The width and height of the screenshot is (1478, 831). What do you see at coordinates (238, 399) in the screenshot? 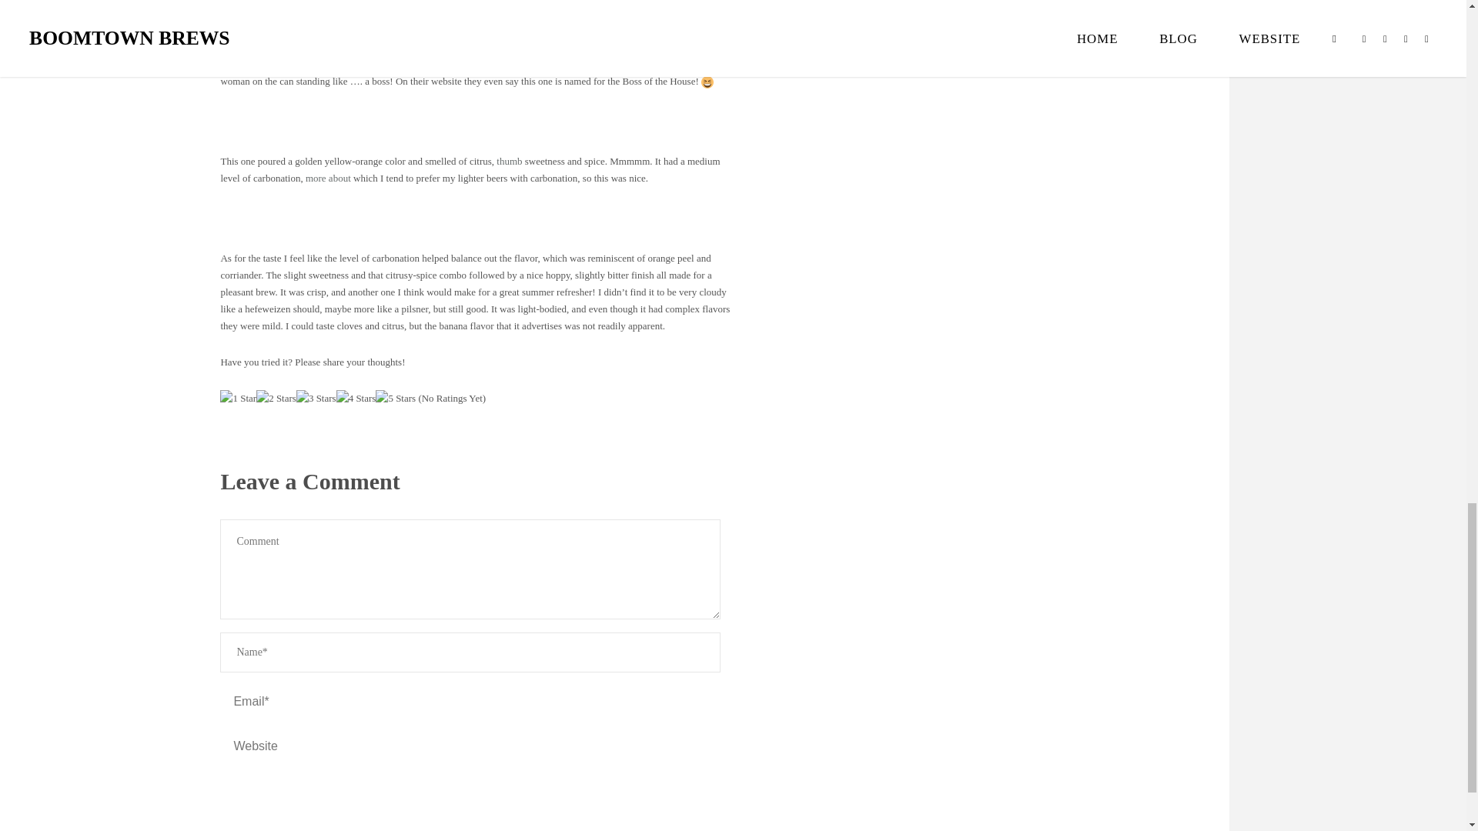
I see `1 Star` at bounding box center [238, 399].